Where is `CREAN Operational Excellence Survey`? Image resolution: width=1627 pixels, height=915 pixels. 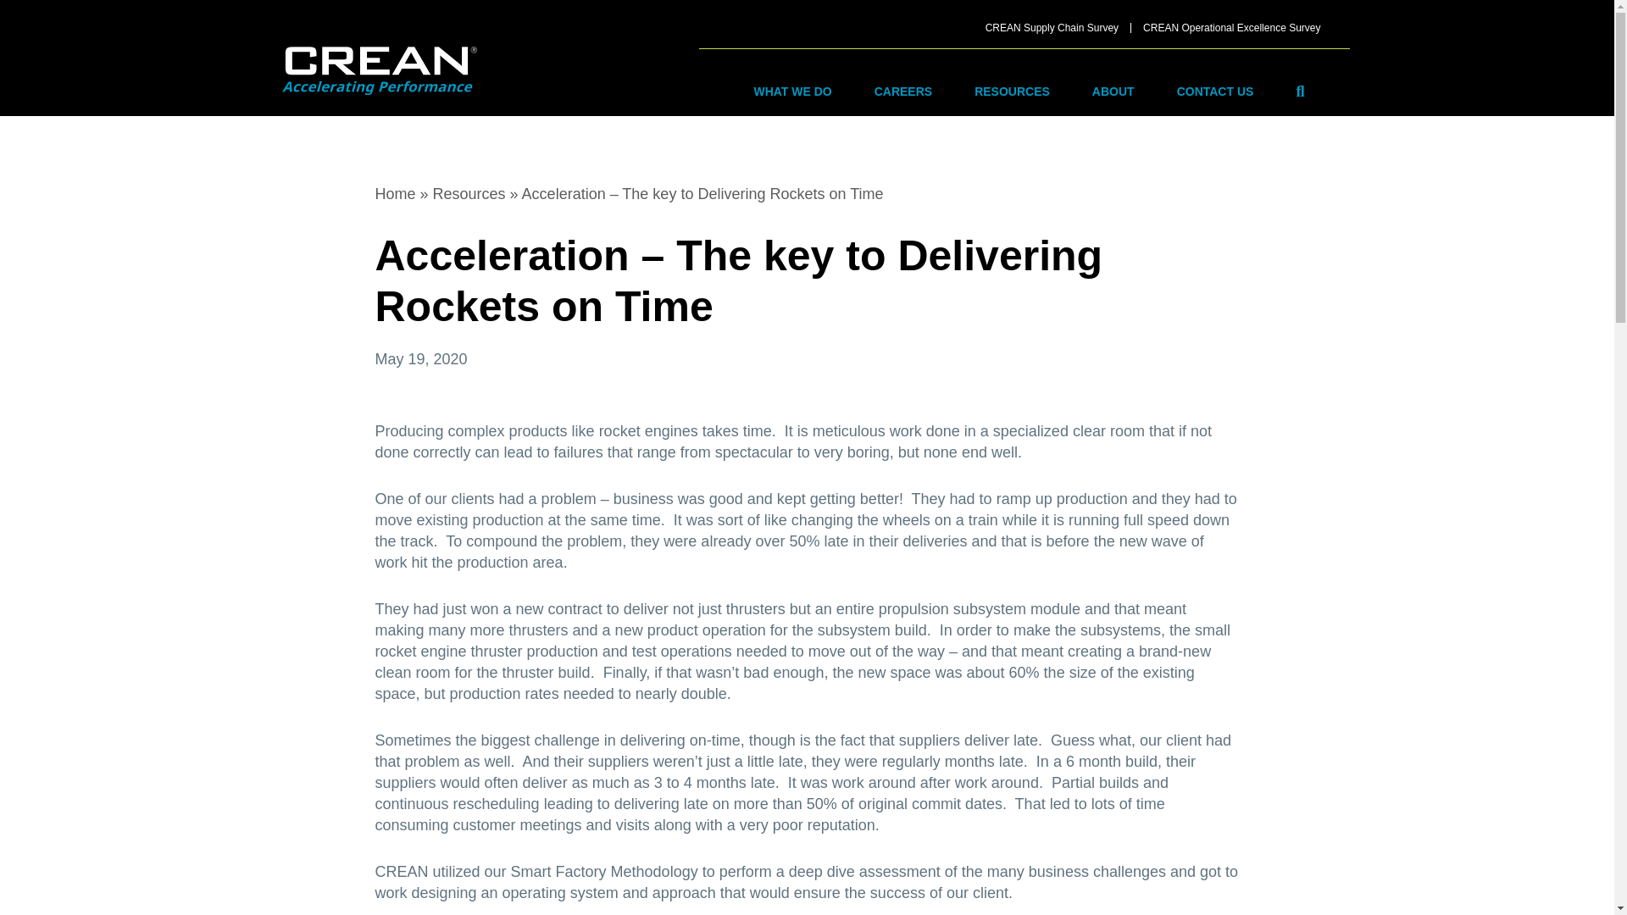 CREAN Operational Excellence Survey is located at coordinates (1231, 27).